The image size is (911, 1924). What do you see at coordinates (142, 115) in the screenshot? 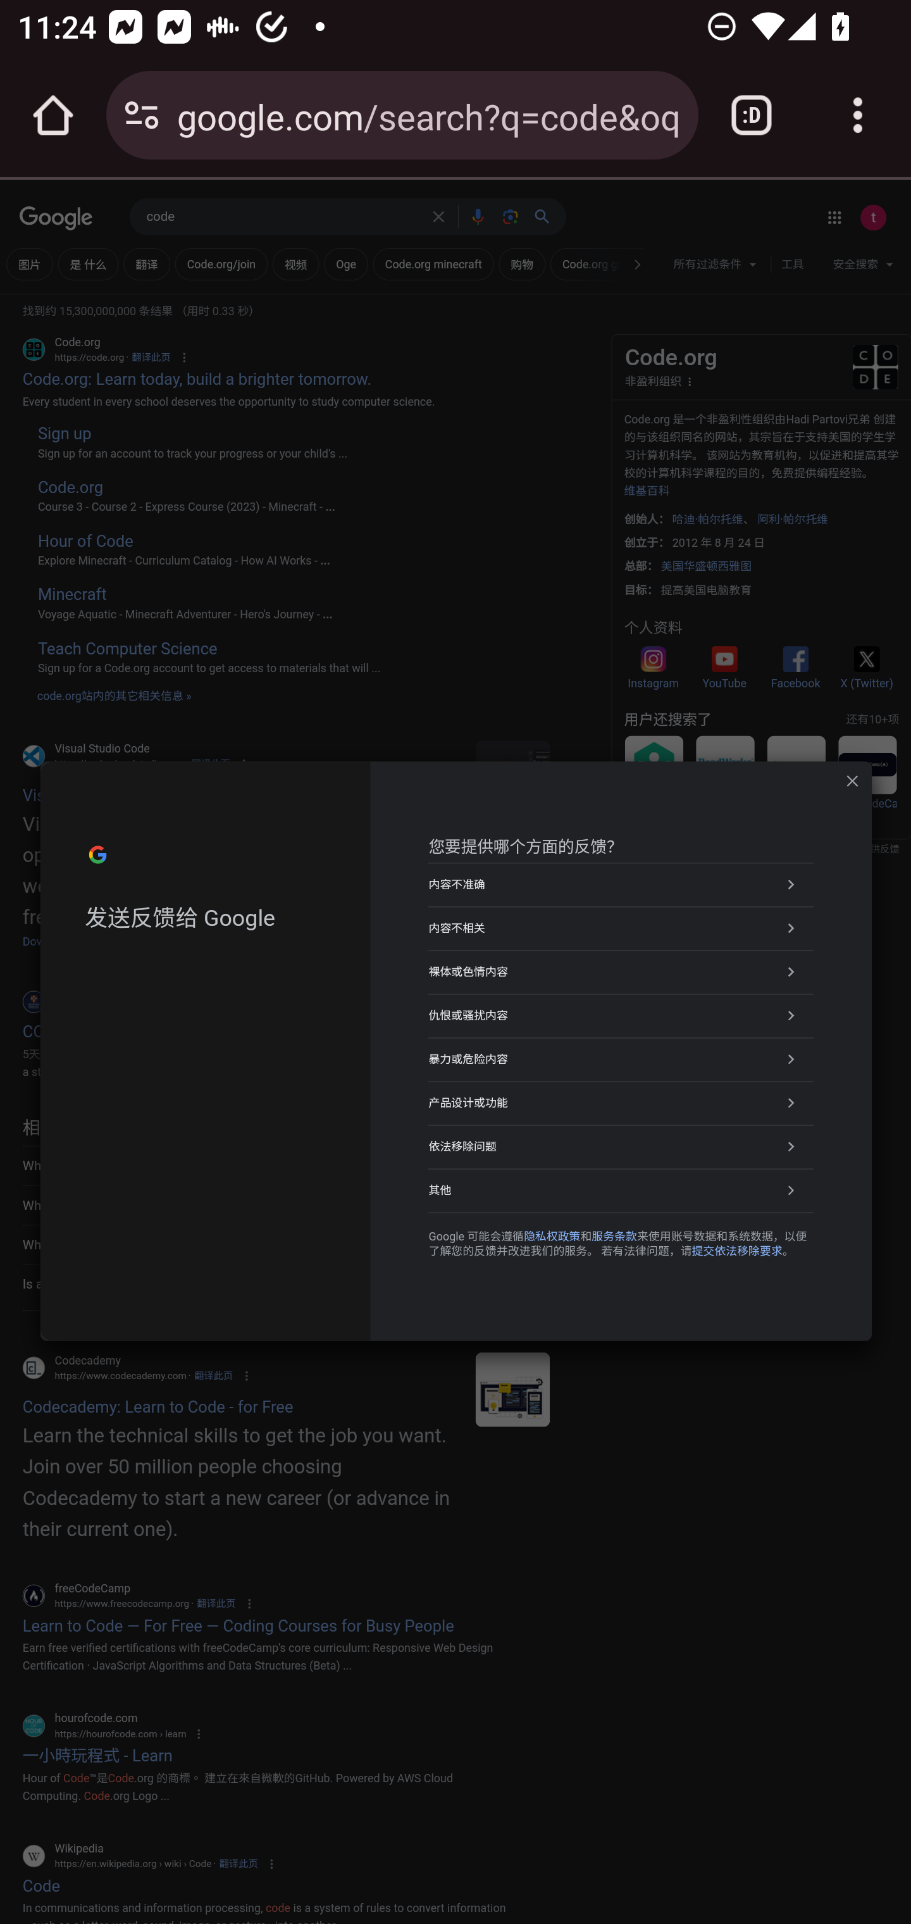
I see `Connection is secure` at bounding box center [142, 115].